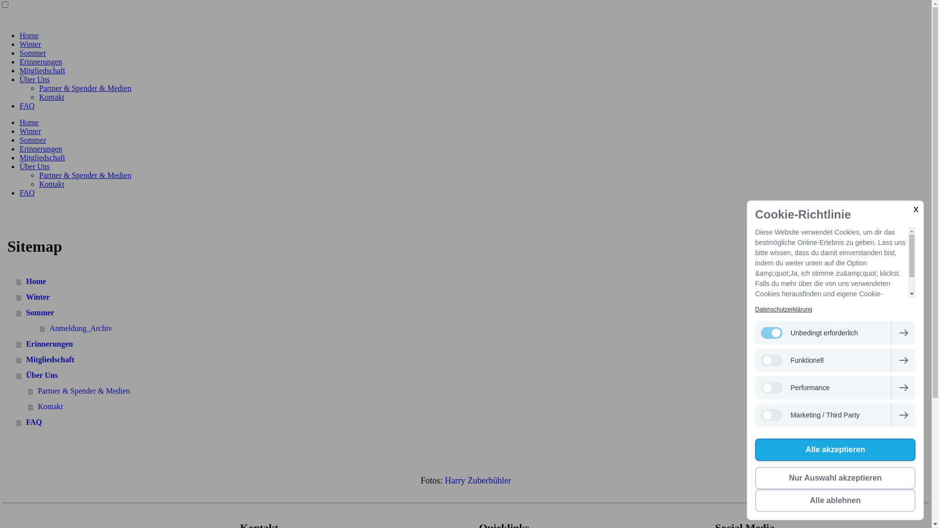  Describe the element at coordinates (52, 97) in the screenshot. I see `Kontakt` at that location.